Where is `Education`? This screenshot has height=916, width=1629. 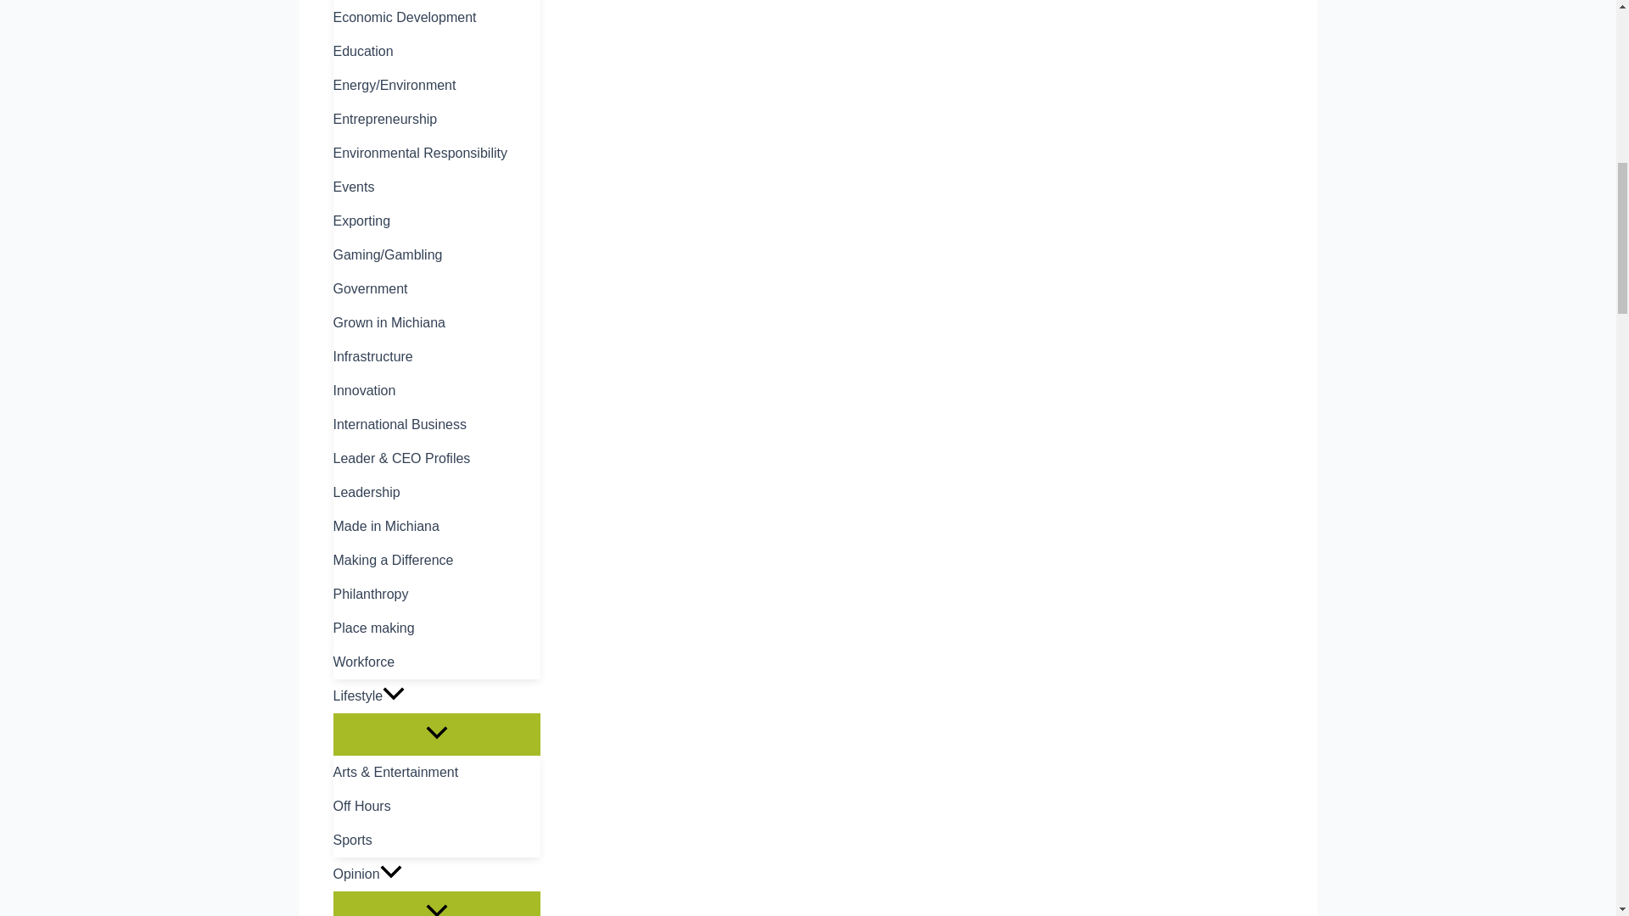
Education is located at coordinates (435, 52).